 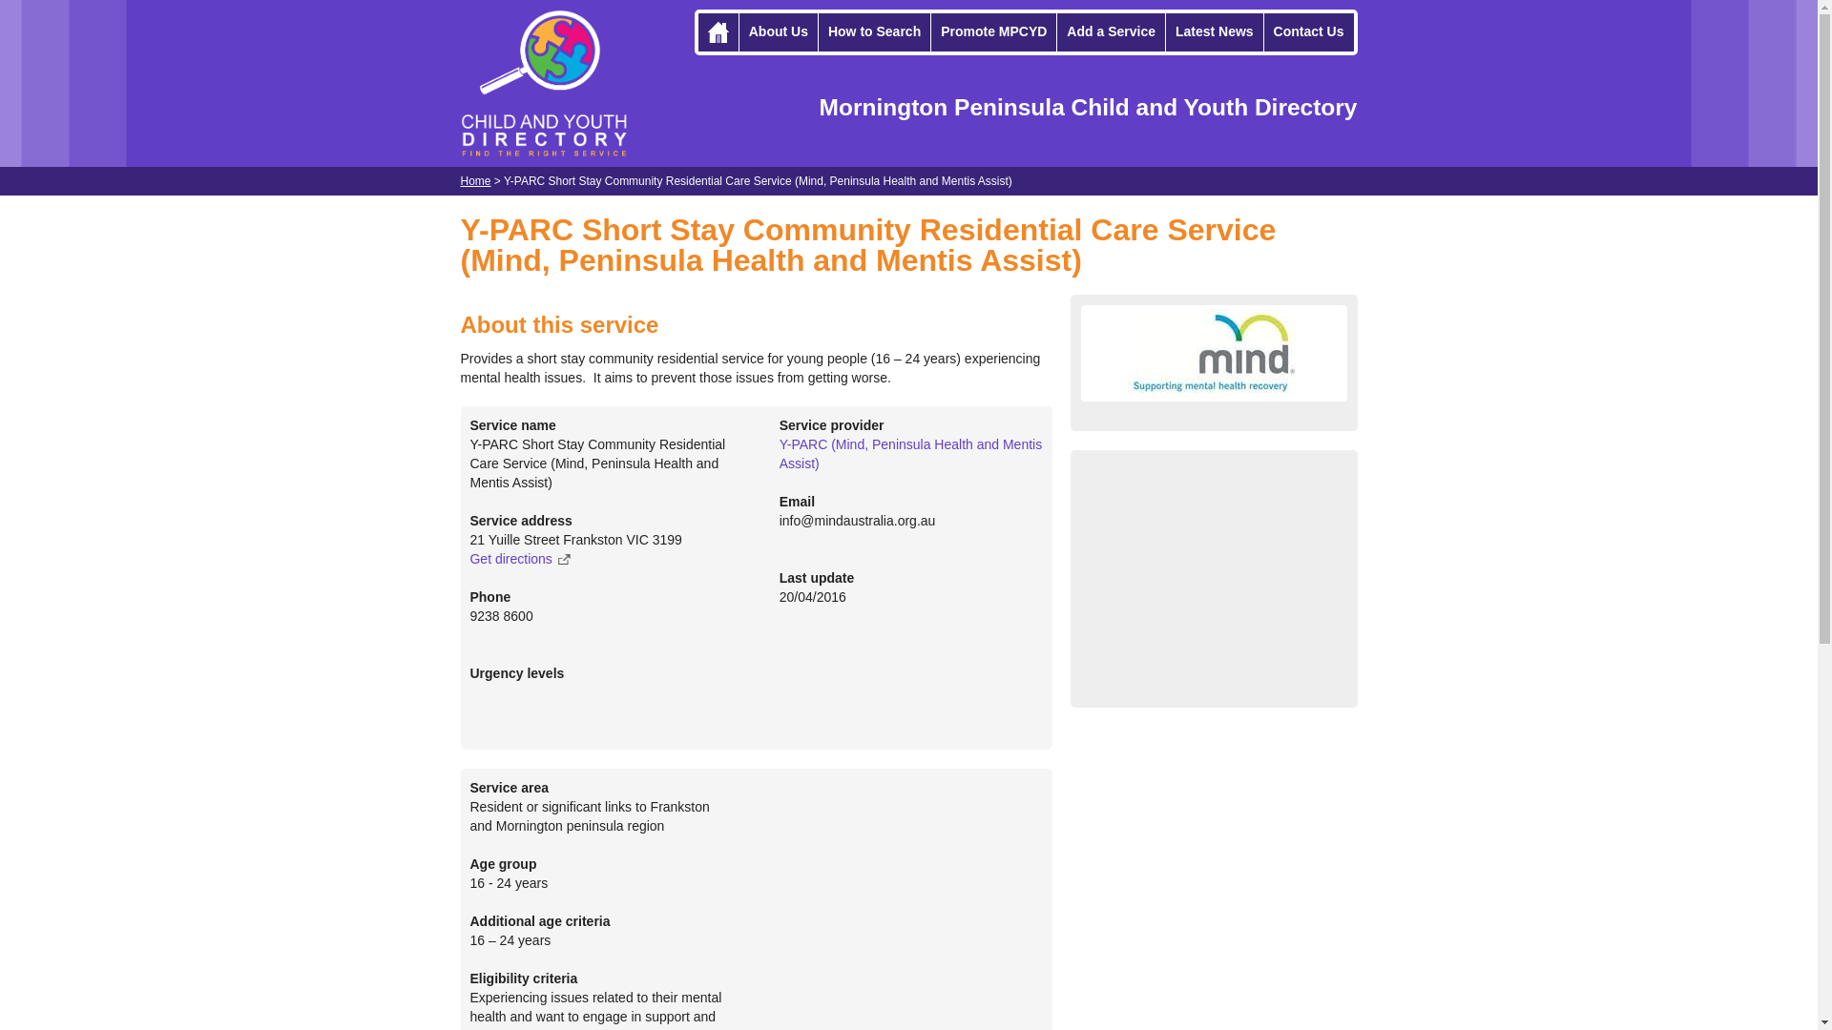 I want to click on Home, so click(x=475, y=181).